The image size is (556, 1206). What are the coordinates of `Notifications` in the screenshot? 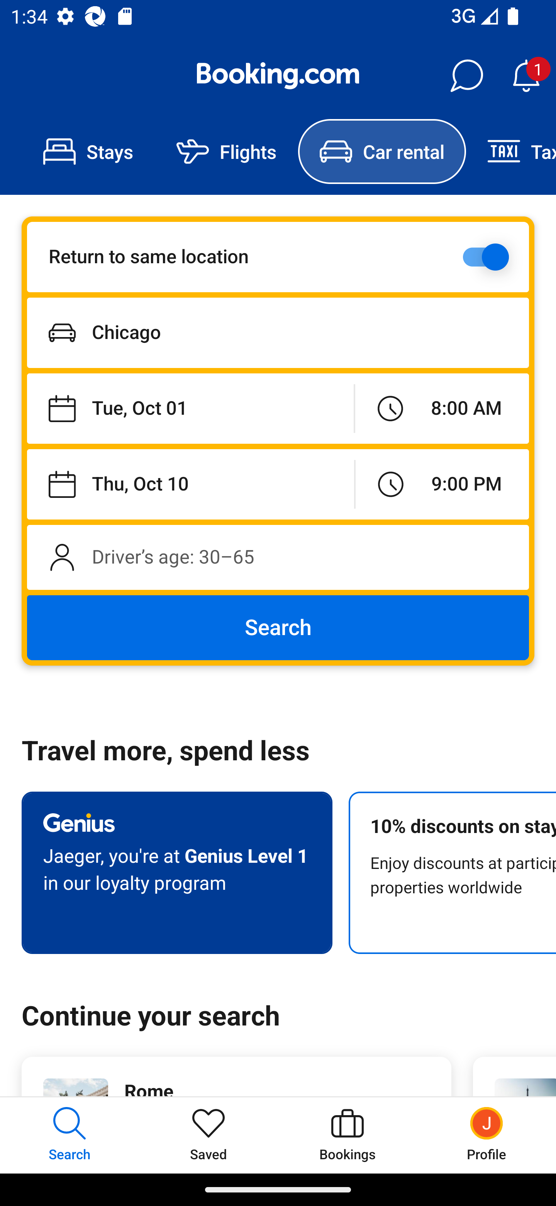 It's located at (526, 76).